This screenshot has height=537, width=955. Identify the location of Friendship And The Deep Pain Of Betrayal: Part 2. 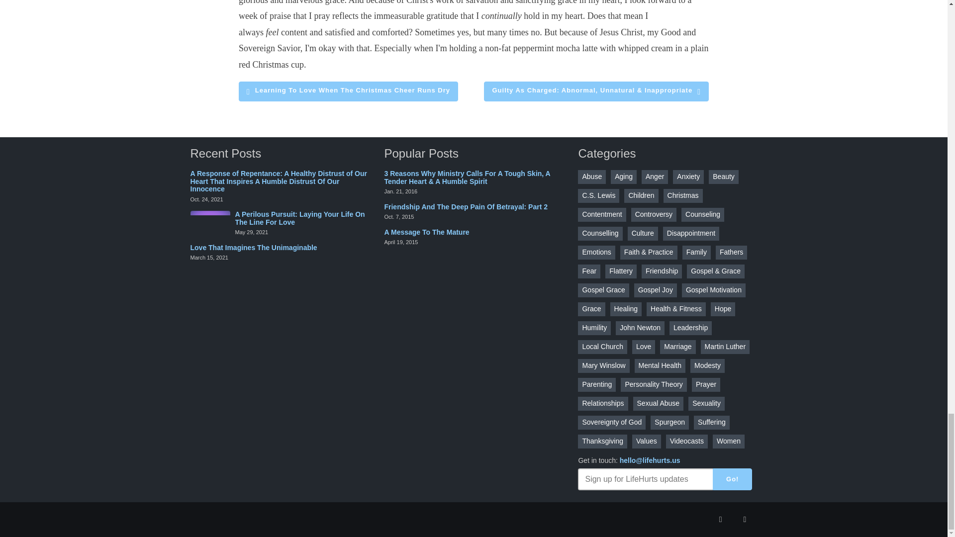
(466, 207).